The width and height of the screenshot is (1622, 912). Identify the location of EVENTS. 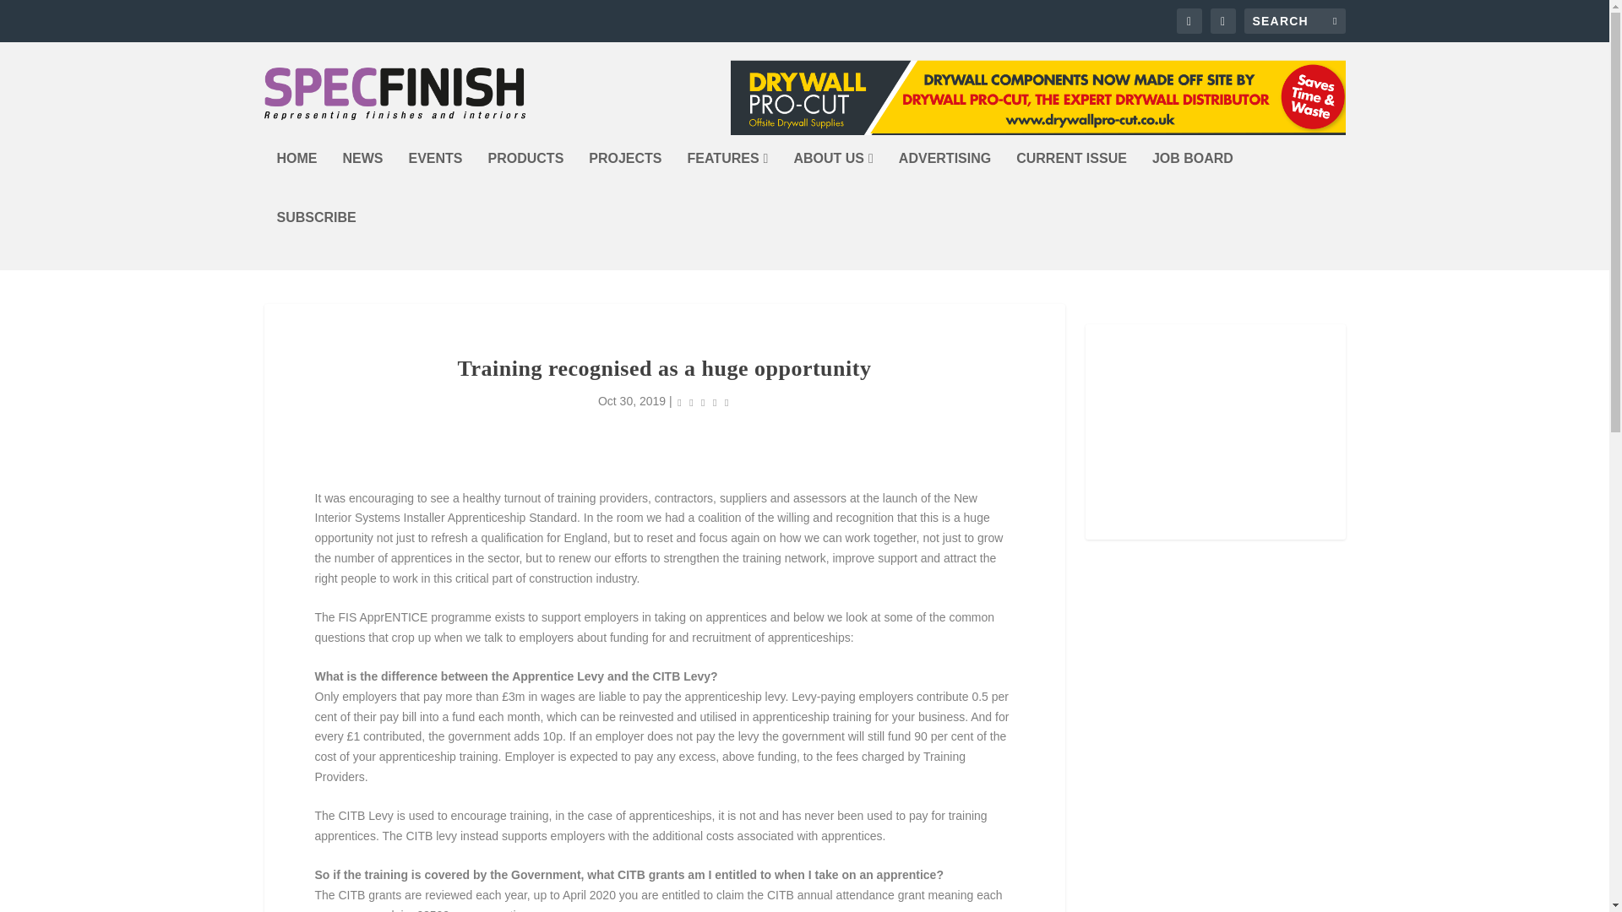
(435, 181).